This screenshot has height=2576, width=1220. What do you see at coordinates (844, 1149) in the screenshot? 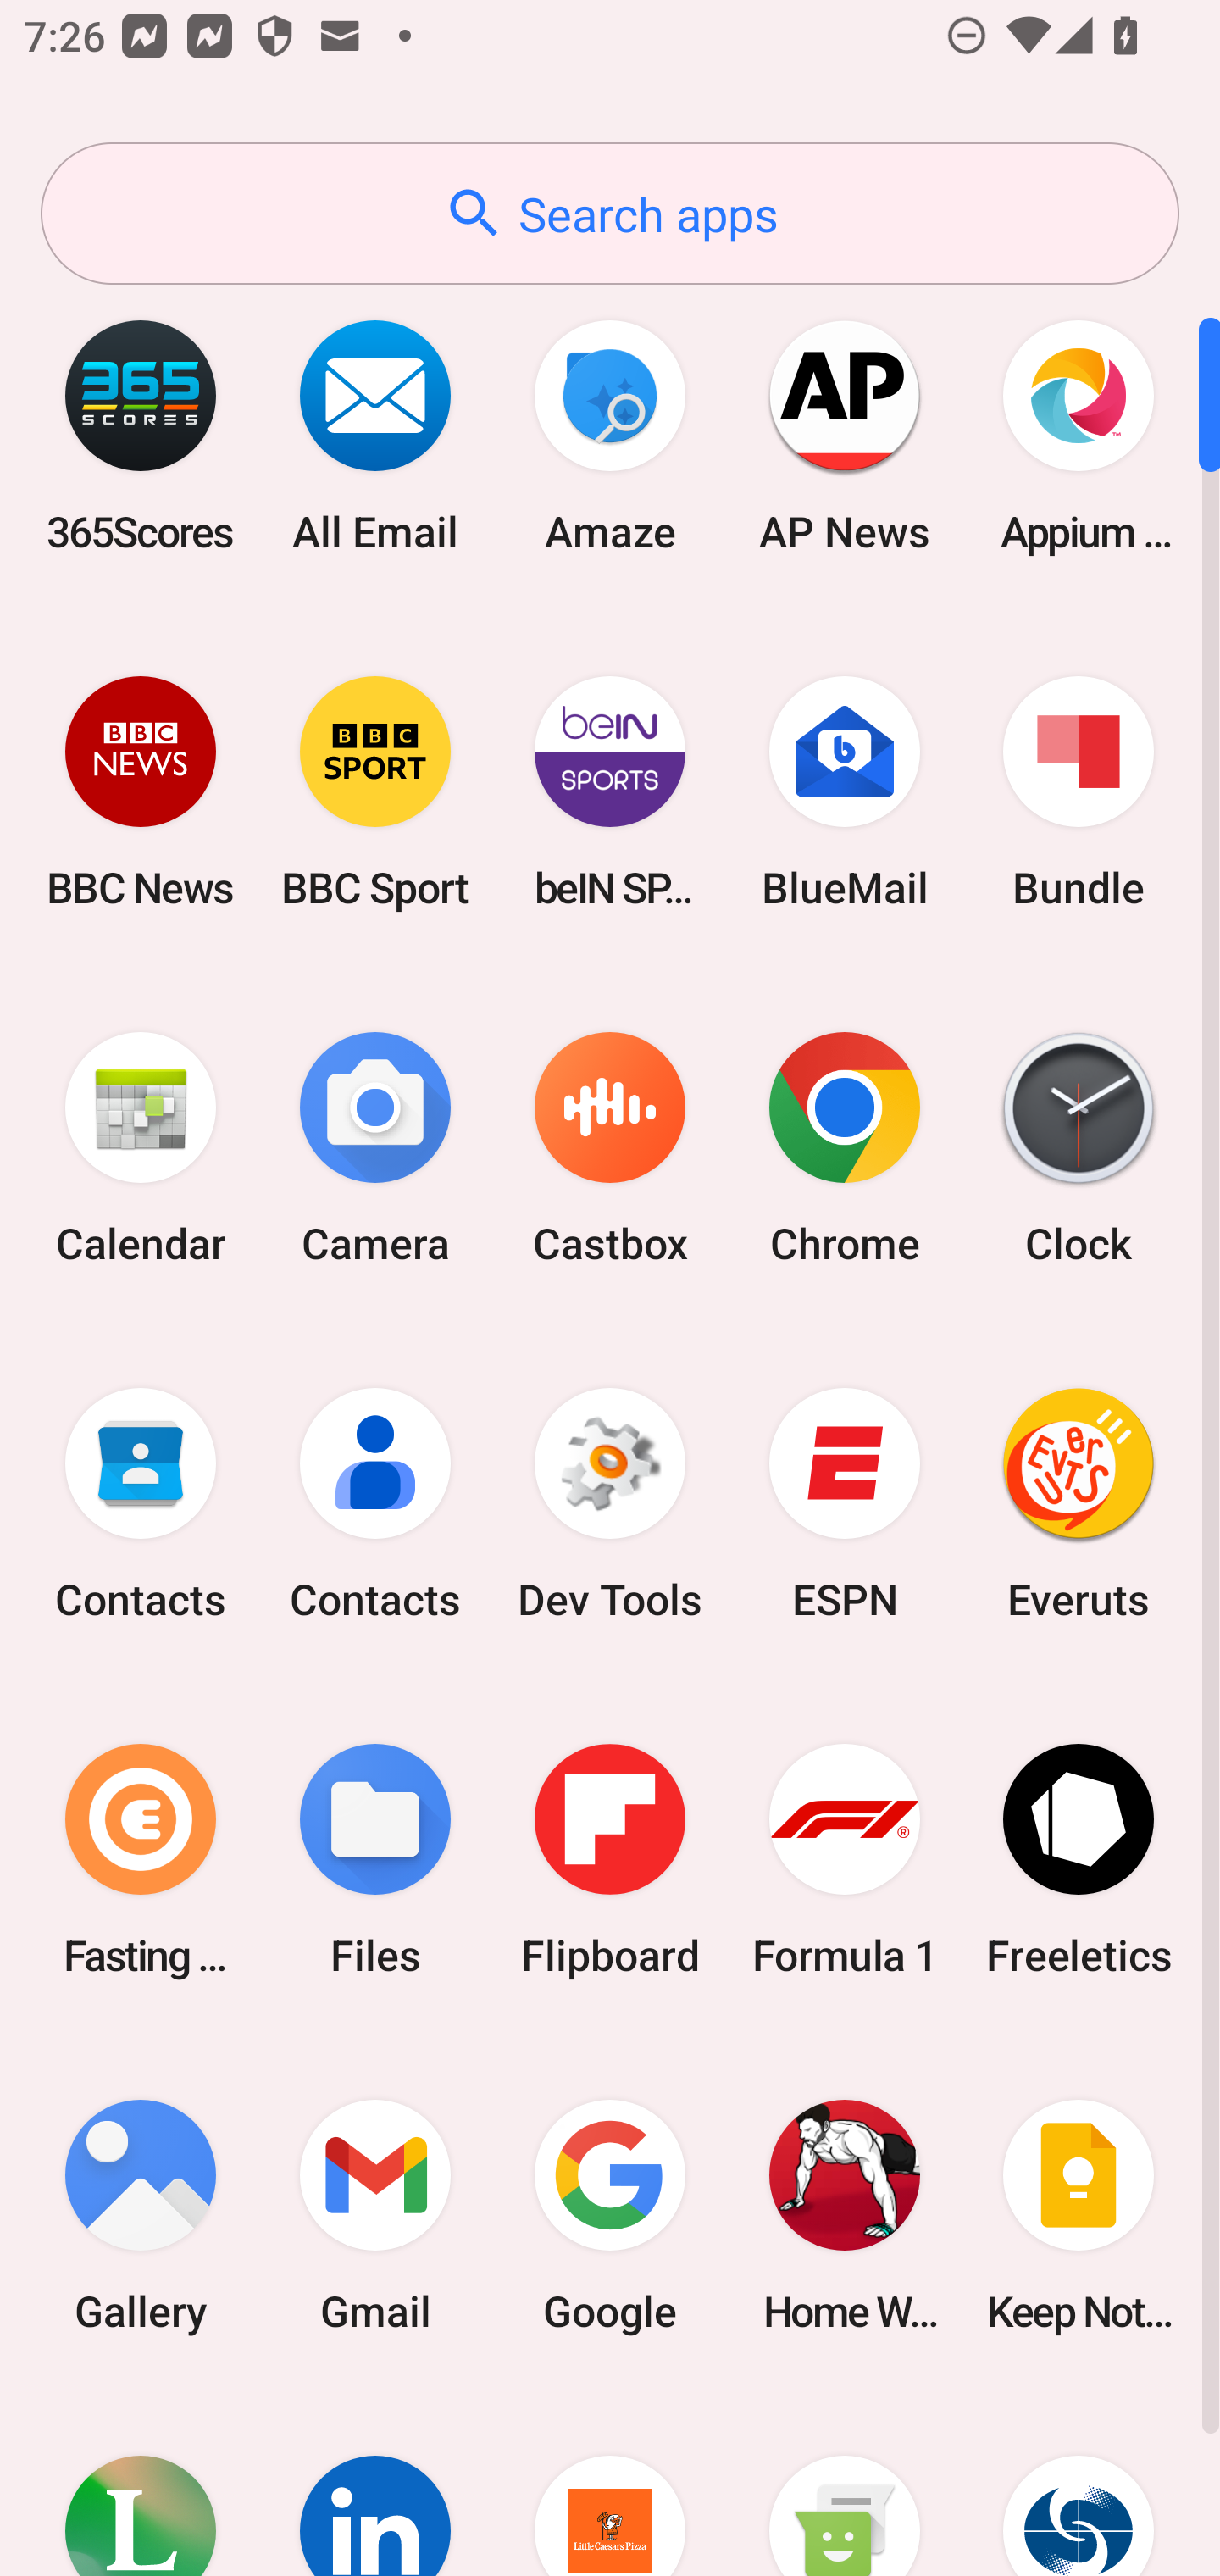
I see `Chrome` at bounding box center [844, 1149].